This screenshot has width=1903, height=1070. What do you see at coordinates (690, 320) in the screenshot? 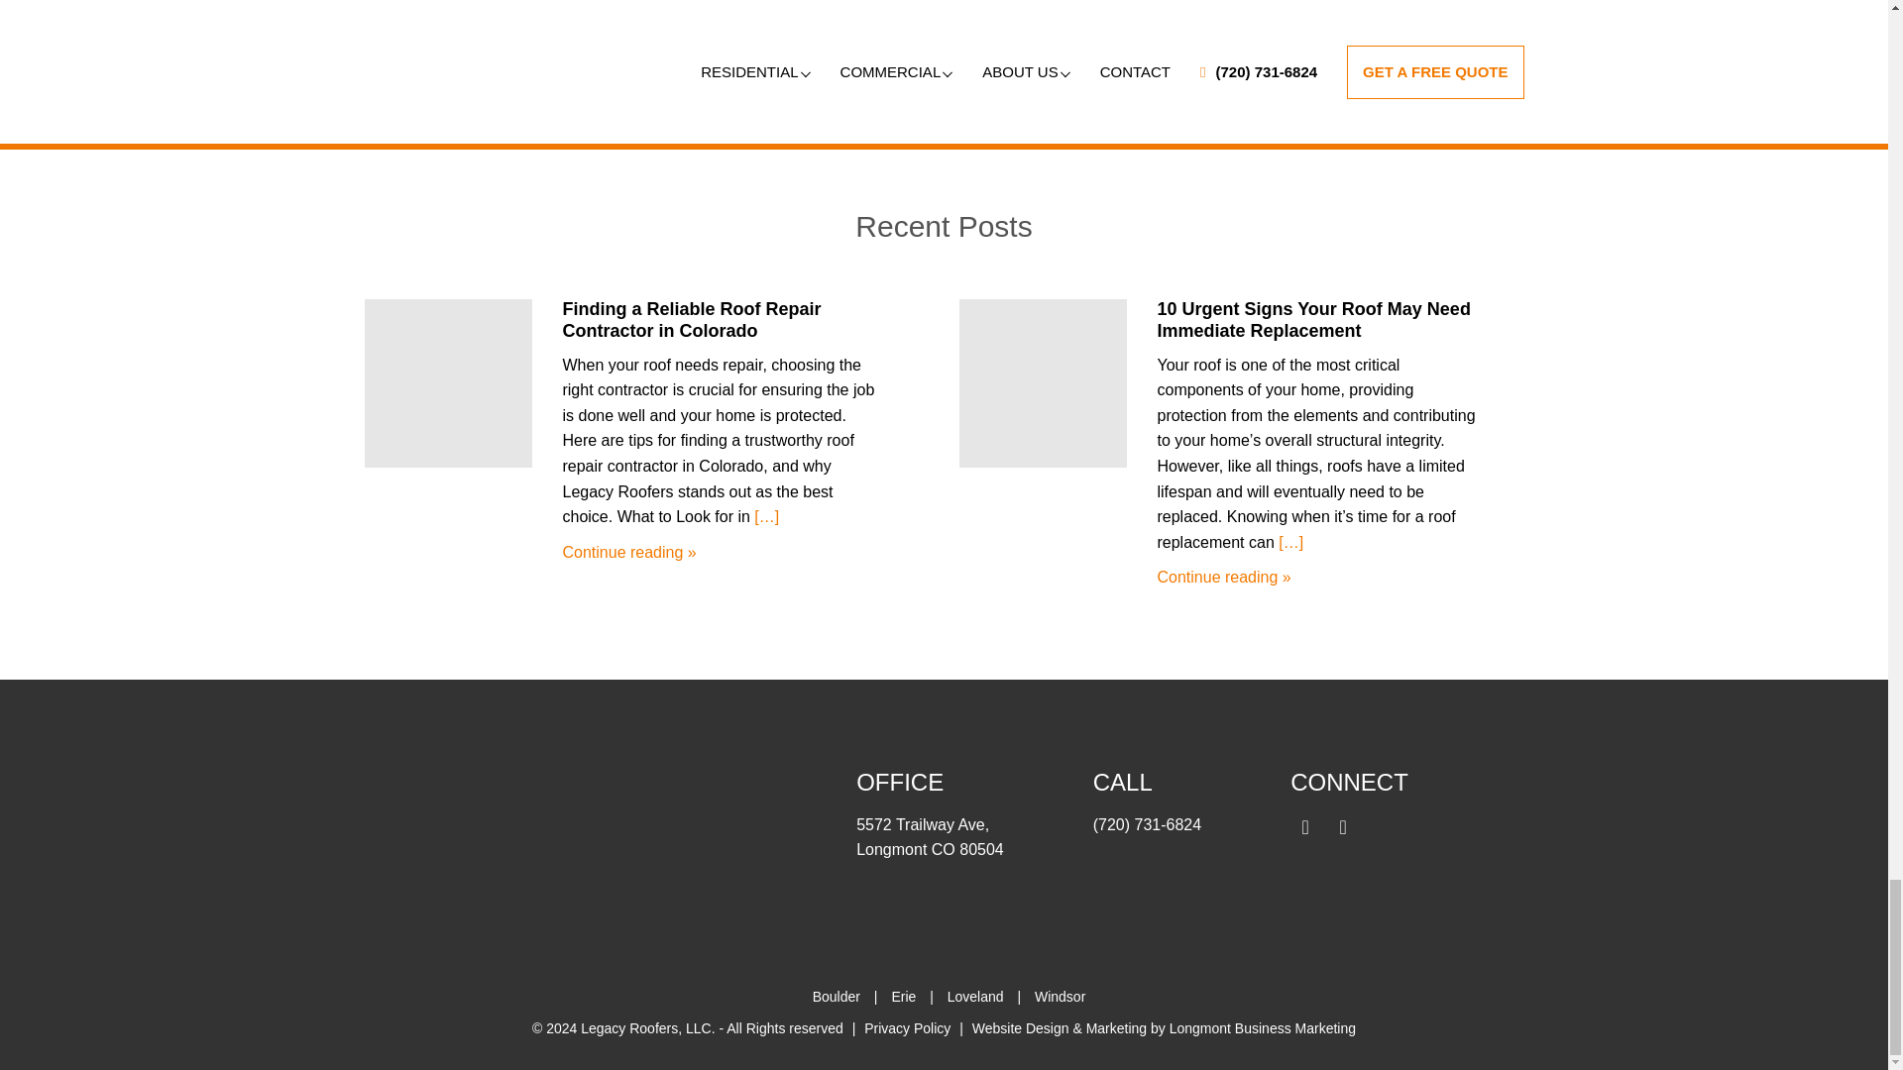
I see `Finding a Reliable Roof Repair Contractor in Colorado` at bounding box center [690, 320].